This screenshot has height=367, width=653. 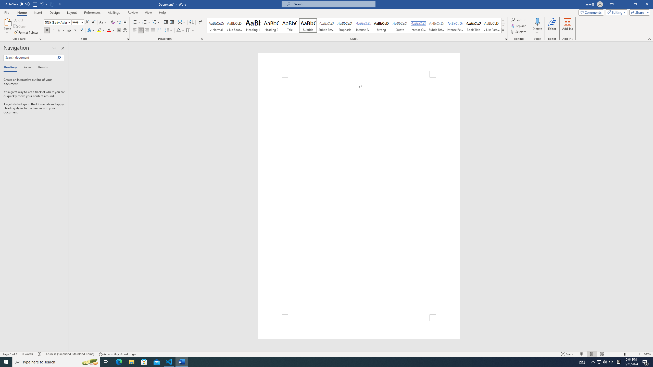 What do you see at coordinates (473, 25) in the screenshot?
I see `Book Title` at bounding box center [473, 25].